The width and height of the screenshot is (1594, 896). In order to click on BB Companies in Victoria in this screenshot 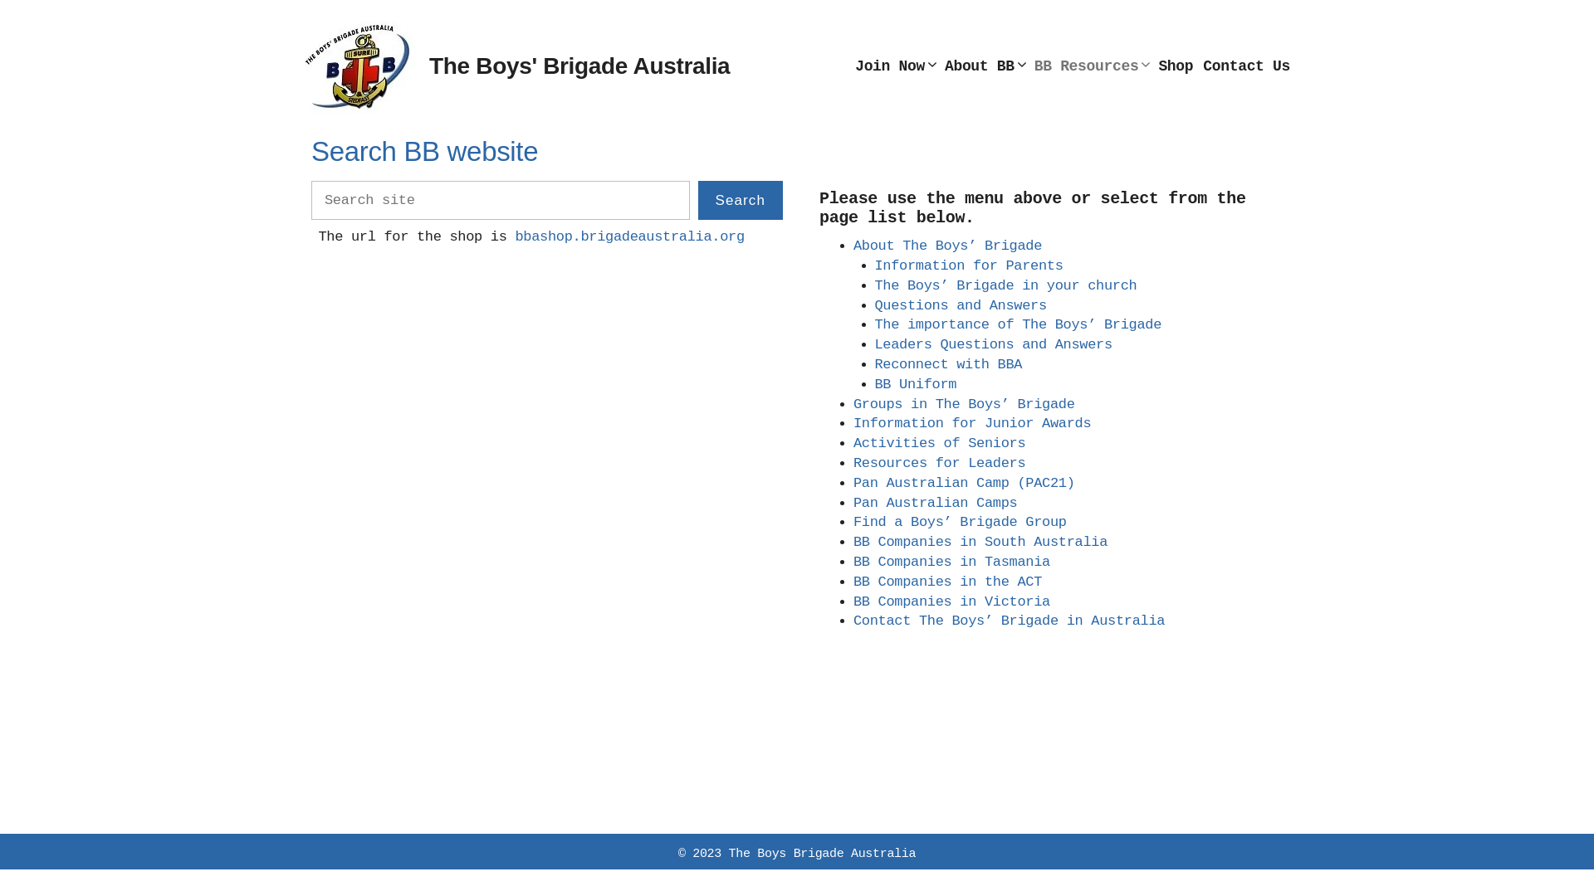, I will do `click(951, 602)`.